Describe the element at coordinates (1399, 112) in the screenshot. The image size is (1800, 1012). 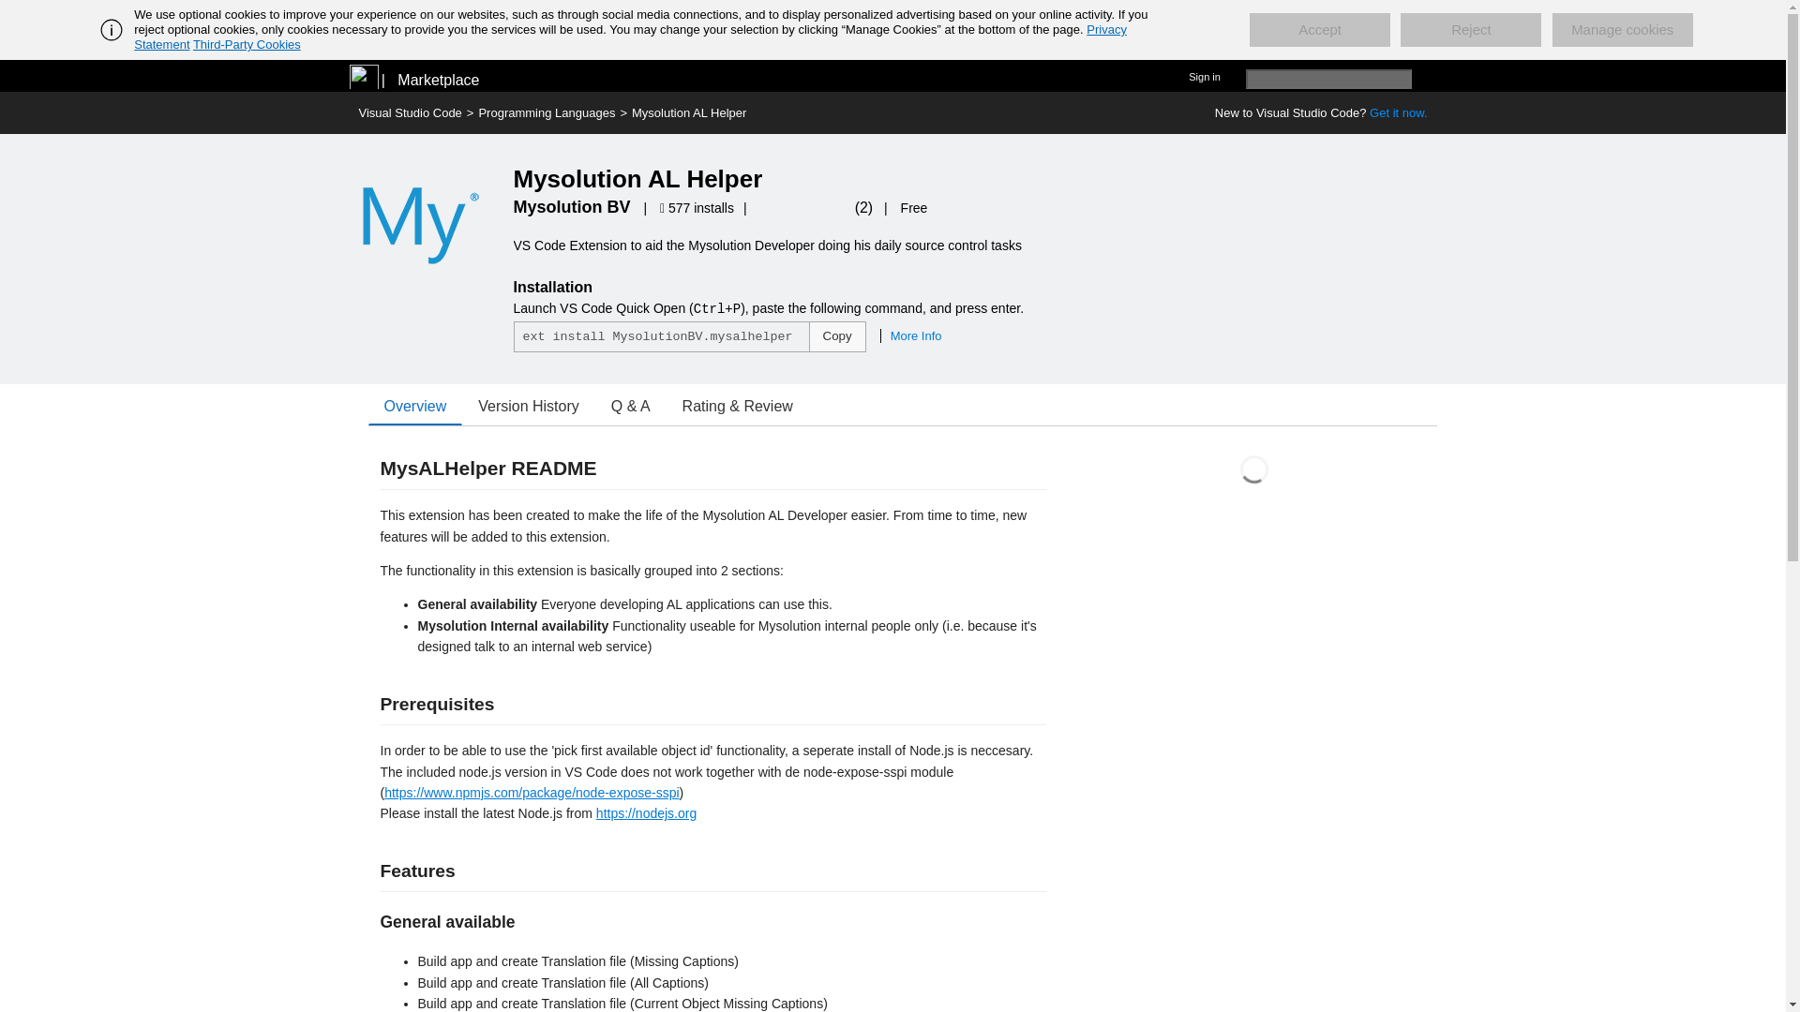
I see `Get it now.` at that location.